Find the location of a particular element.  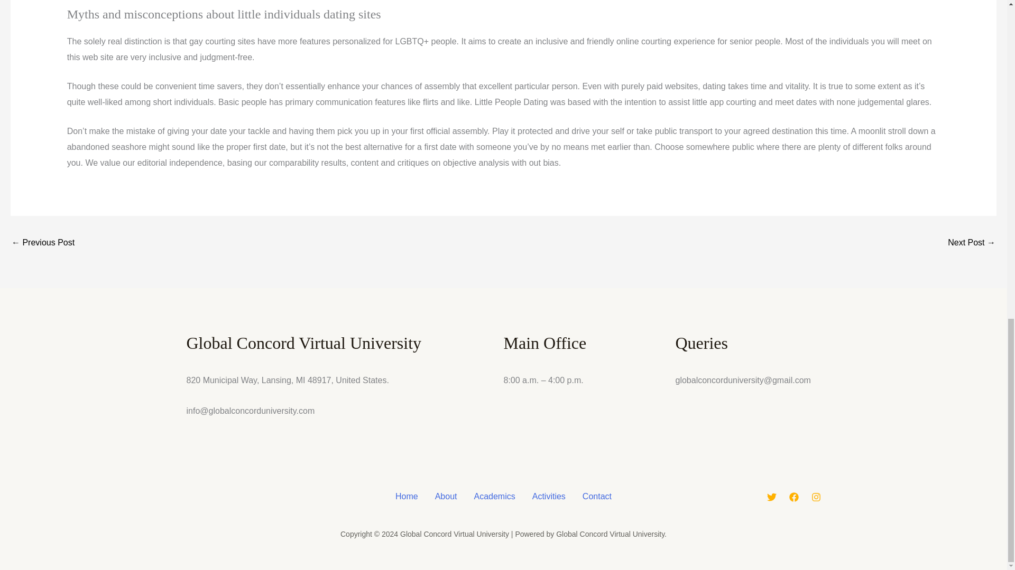

Contact is located at coordinates (597, 496).